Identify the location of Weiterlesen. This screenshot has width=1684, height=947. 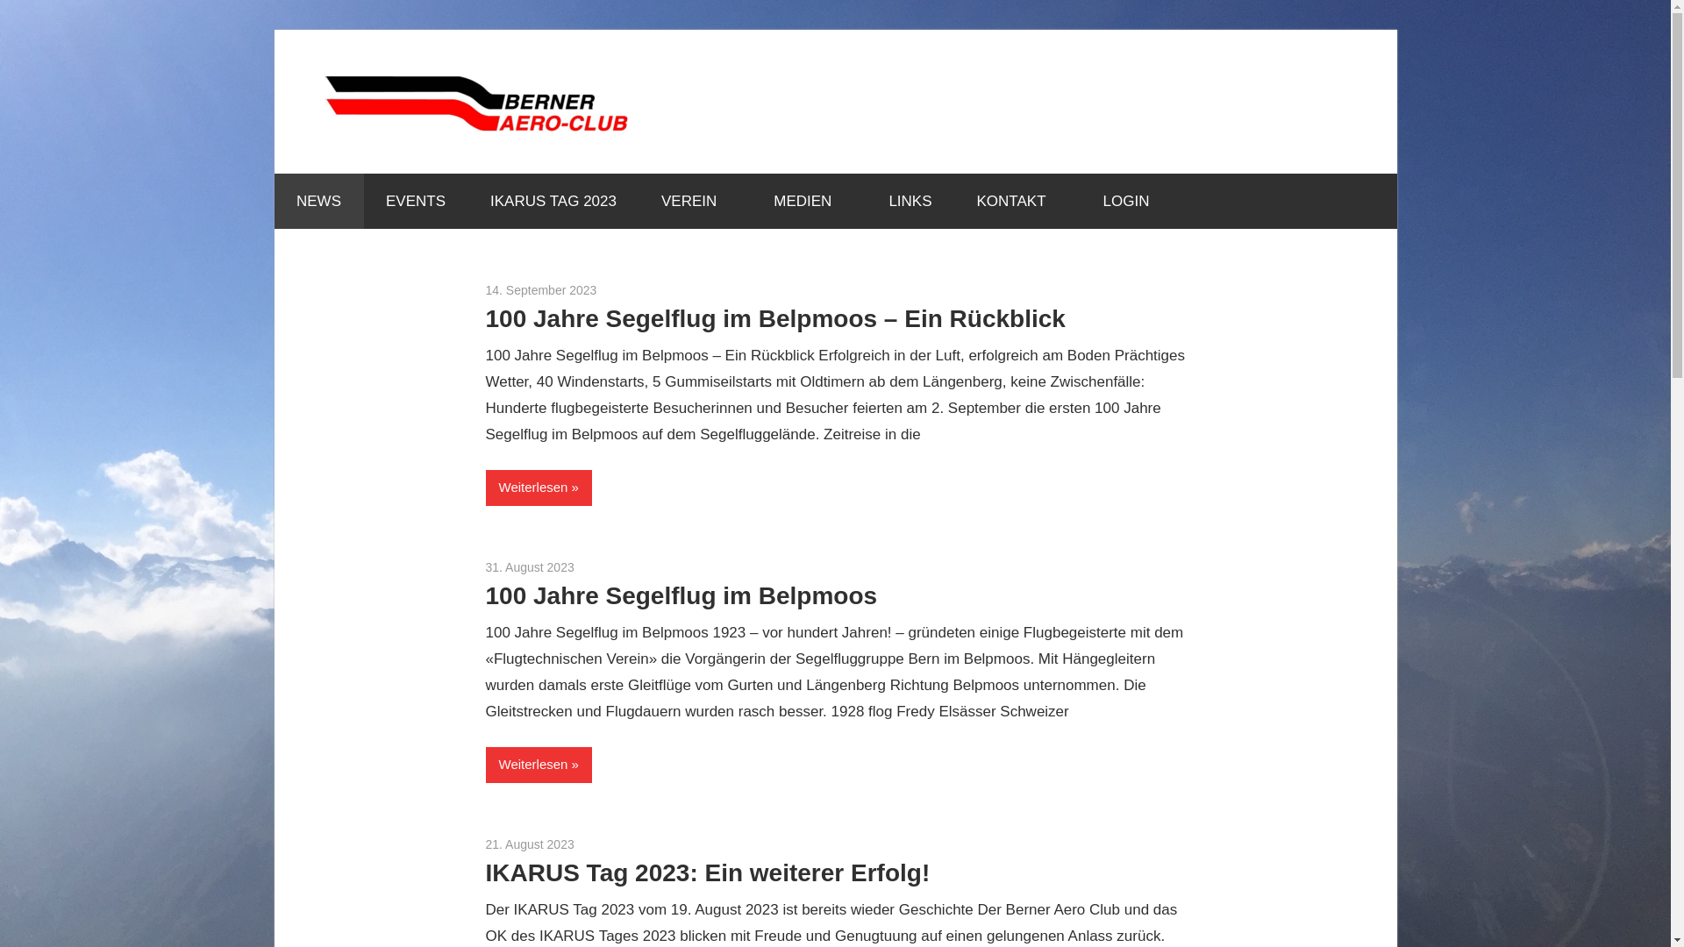
(539, 765).